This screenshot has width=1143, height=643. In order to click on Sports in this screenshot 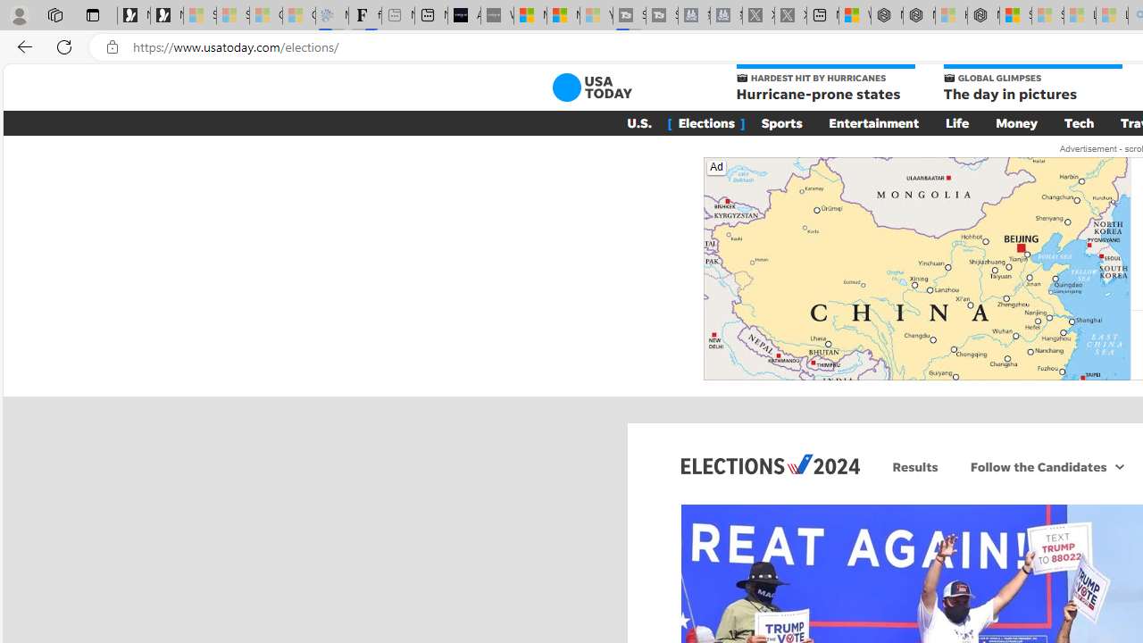, I will do `click(781, 122)`.